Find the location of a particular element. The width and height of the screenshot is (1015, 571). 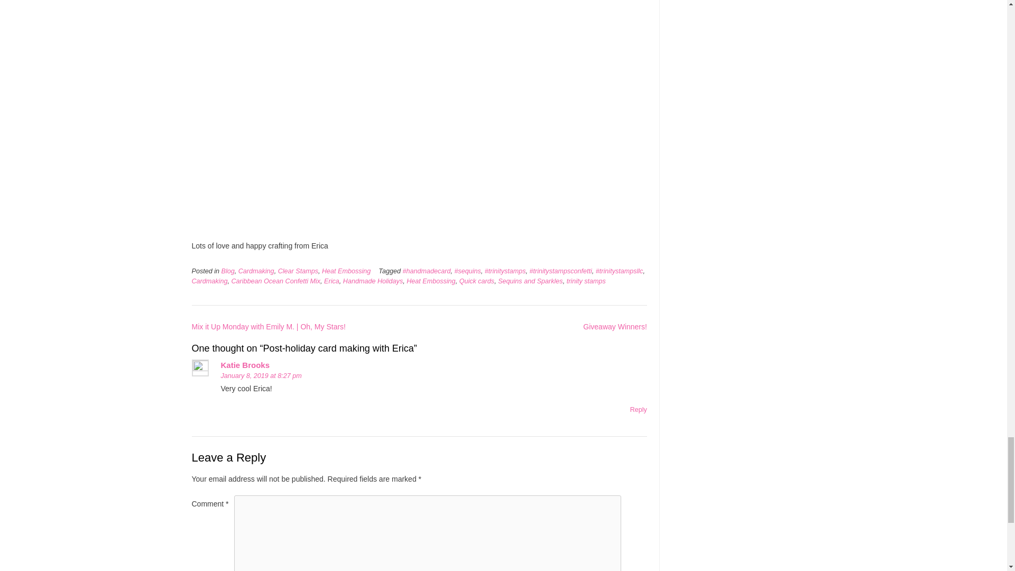

Handmade Holidays is located at coordinates (373, 281).